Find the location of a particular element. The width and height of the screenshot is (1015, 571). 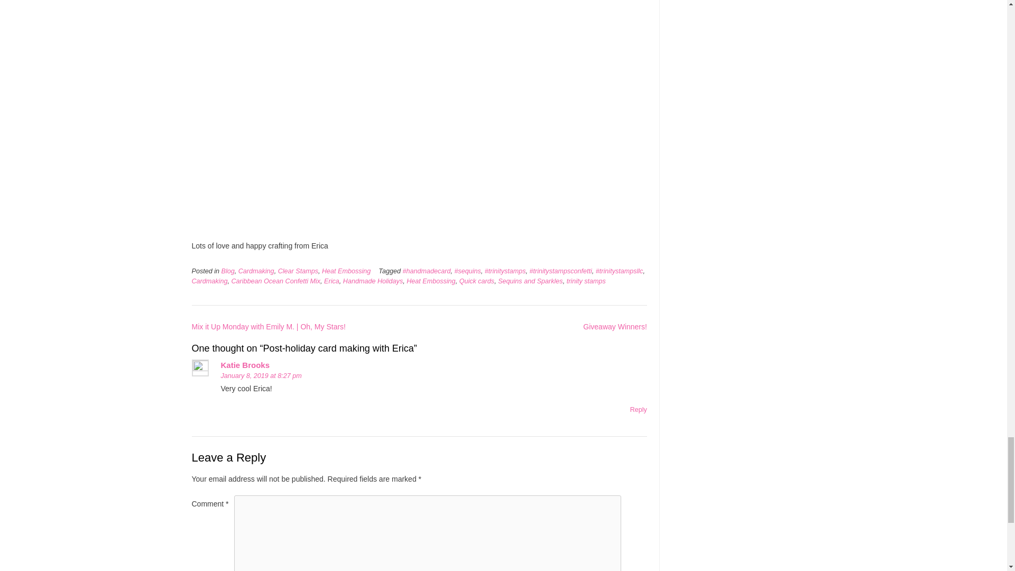

Handmade Holidays is located at coordinates (373, 281).